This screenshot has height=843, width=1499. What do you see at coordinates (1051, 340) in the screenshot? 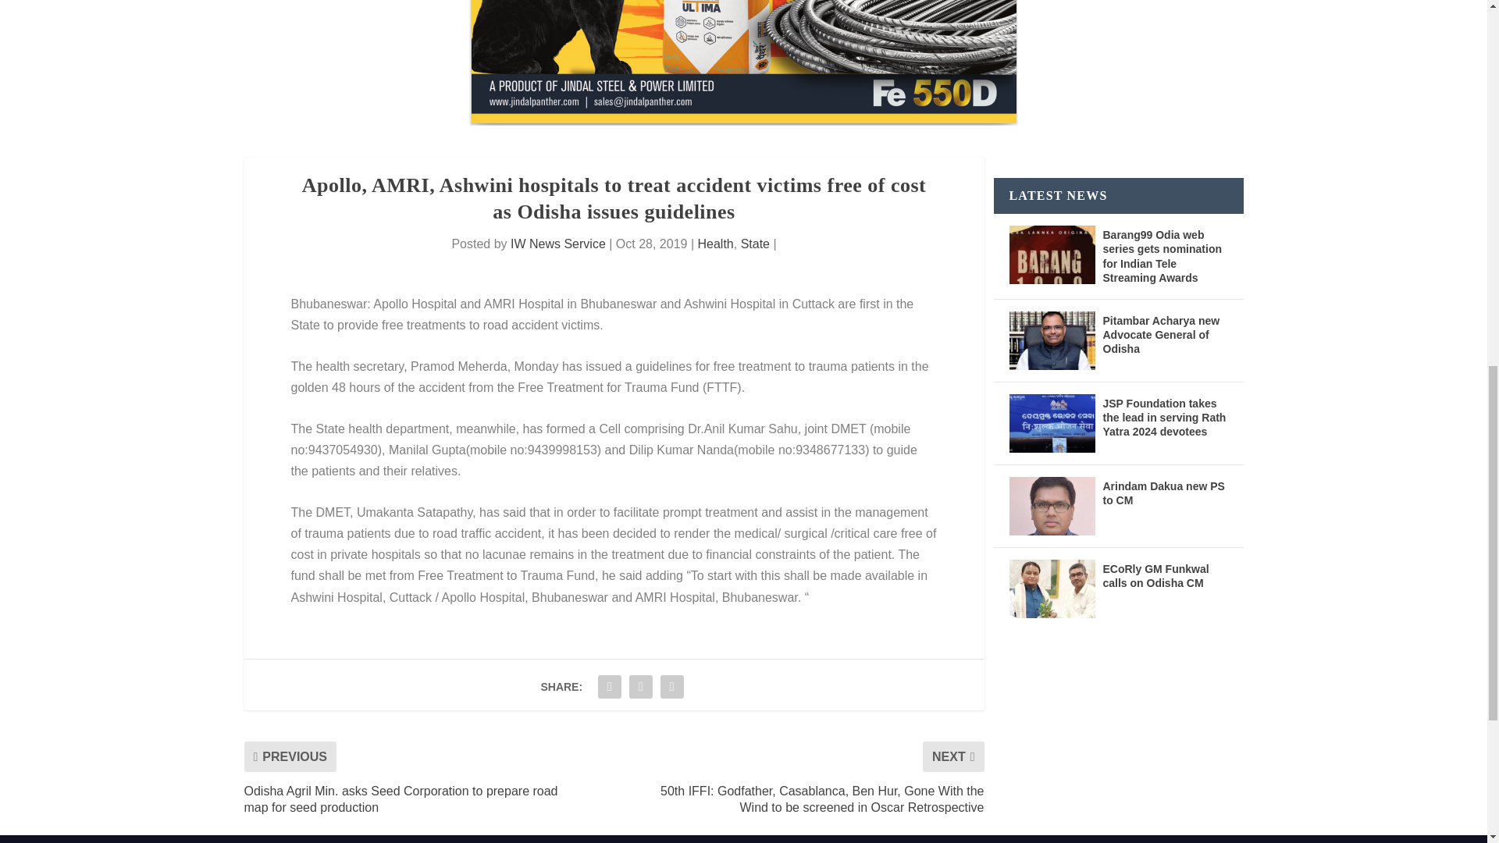
I see `Pitambar Acharya new Advocate General of Odisha` at bounding box center [1051, 340].